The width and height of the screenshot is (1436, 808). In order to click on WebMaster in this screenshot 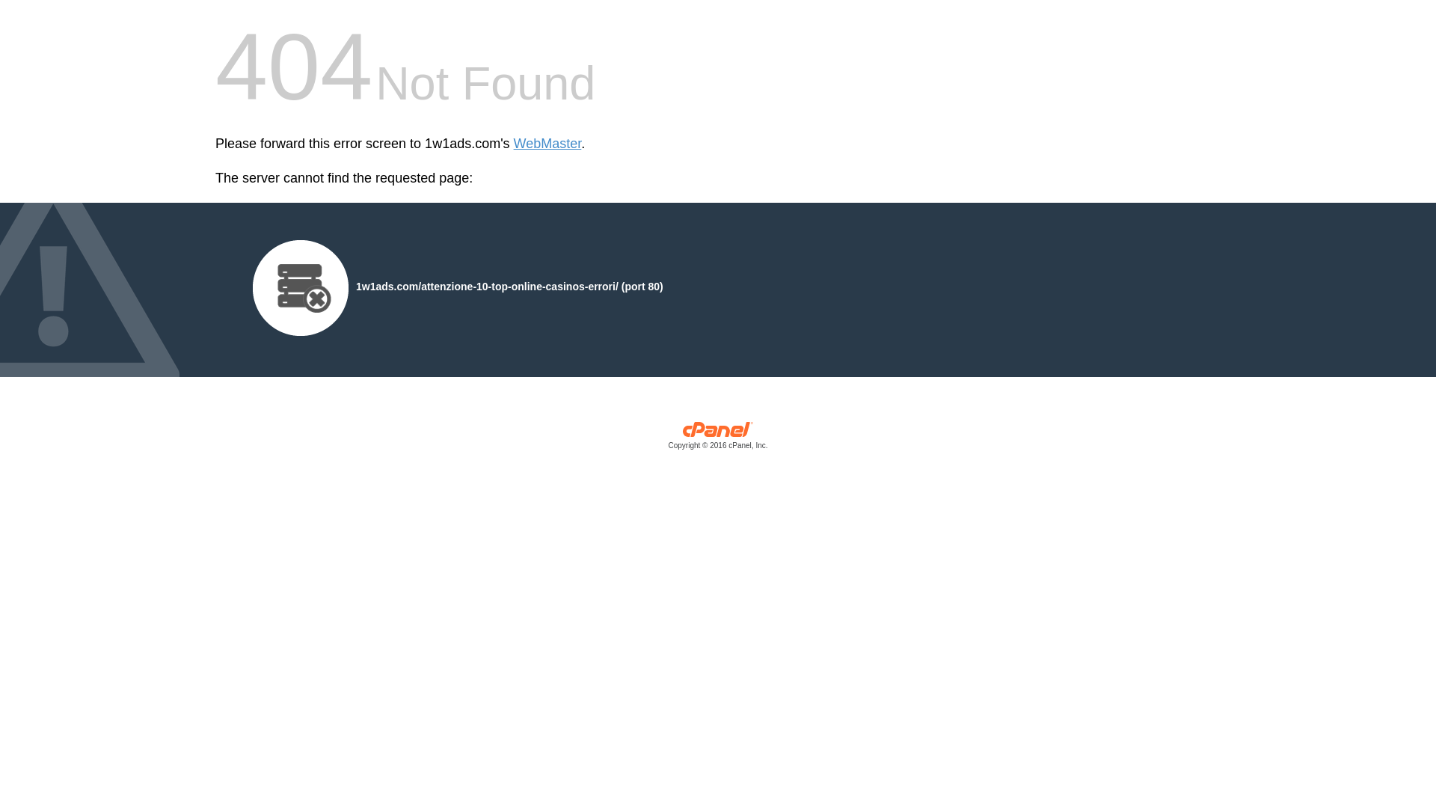, I will do `click(547, 144)`.